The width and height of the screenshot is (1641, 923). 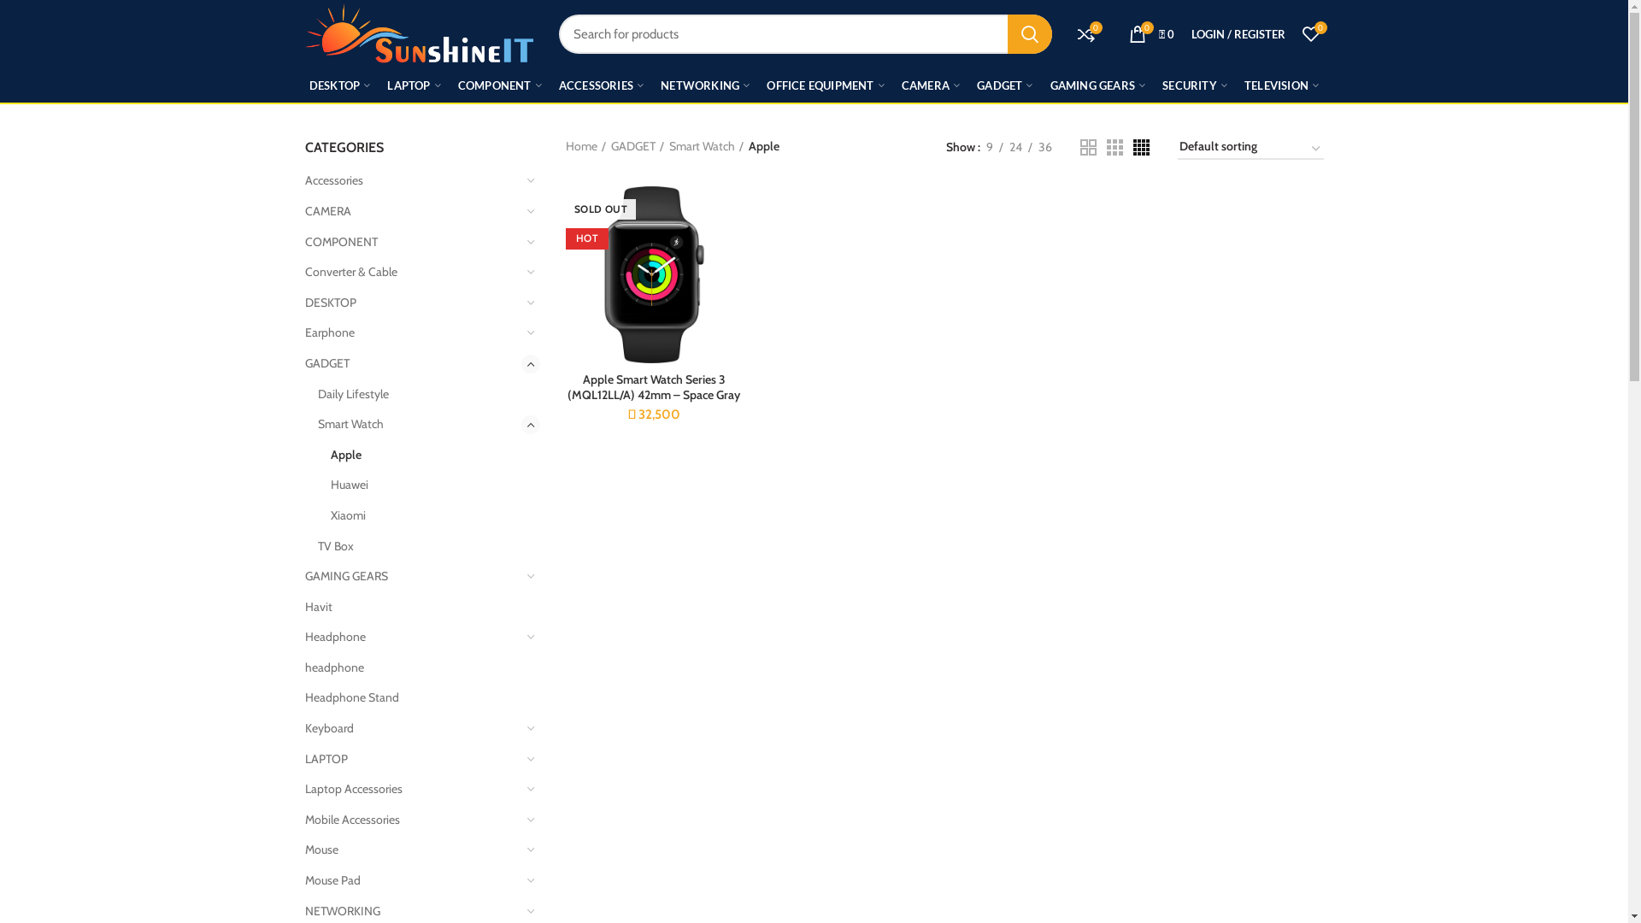 I want to click on Mobile Accessories, so click(x=412, y=820).